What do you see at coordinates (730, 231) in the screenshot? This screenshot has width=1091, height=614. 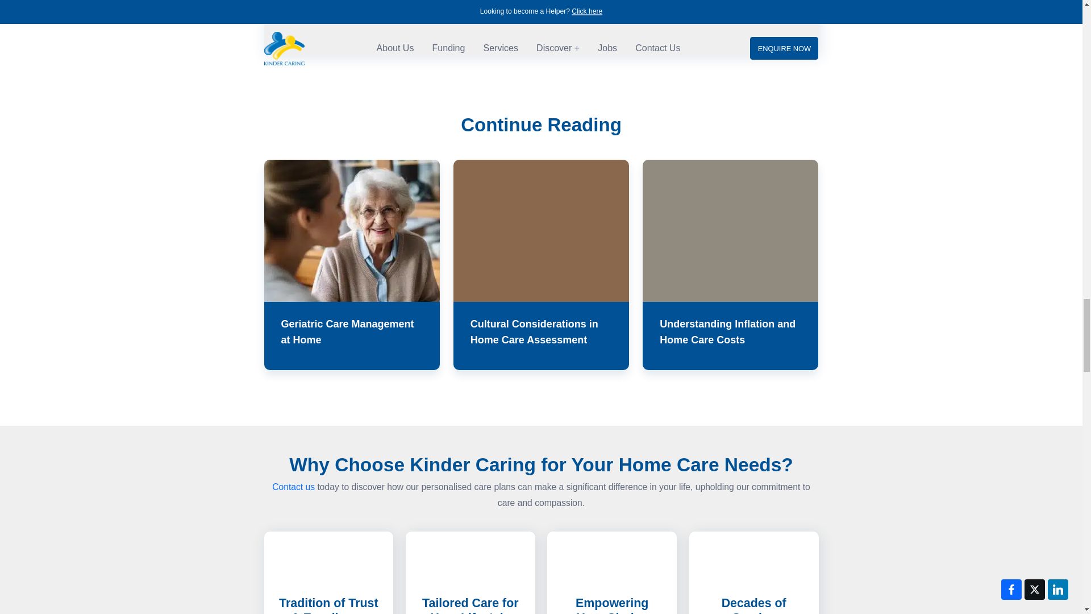 I see `Understanding Inflation and Home Care Costs 3` at bounding box center [730, 231].